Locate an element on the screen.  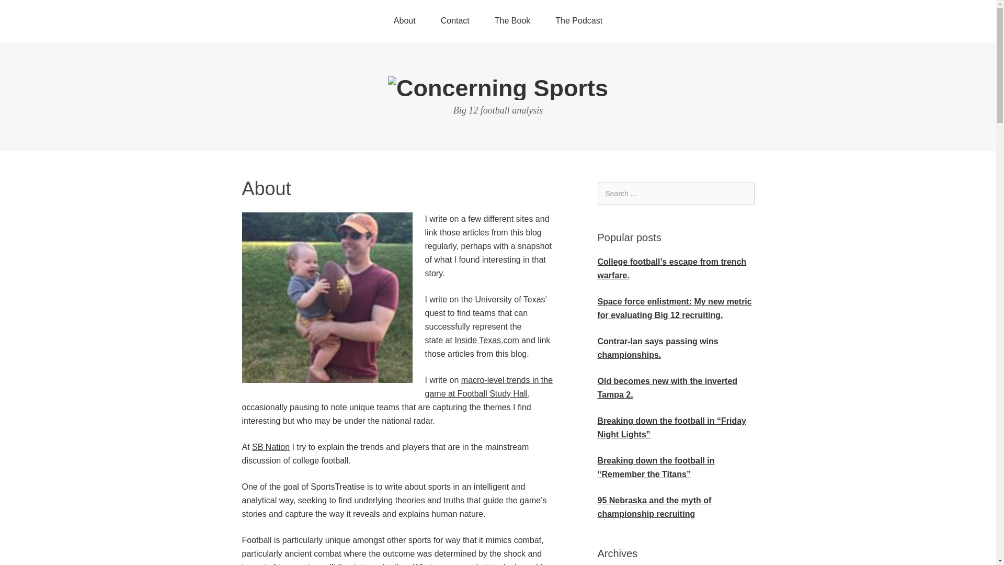
The Podcast is located at coordinates (578, 21).